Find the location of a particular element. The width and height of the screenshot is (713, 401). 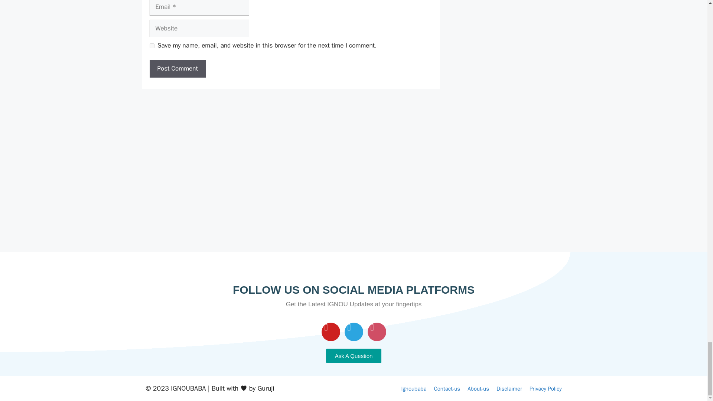

yes is located at coordinates (152, 45).